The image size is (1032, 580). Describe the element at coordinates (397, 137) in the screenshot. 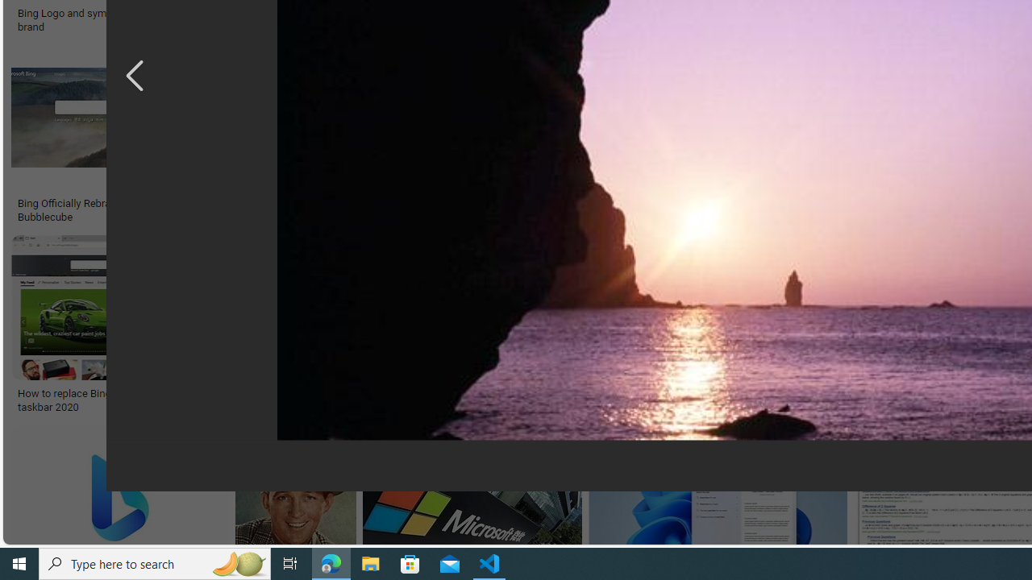

I see `Bing - SEOLendSave` at that location.